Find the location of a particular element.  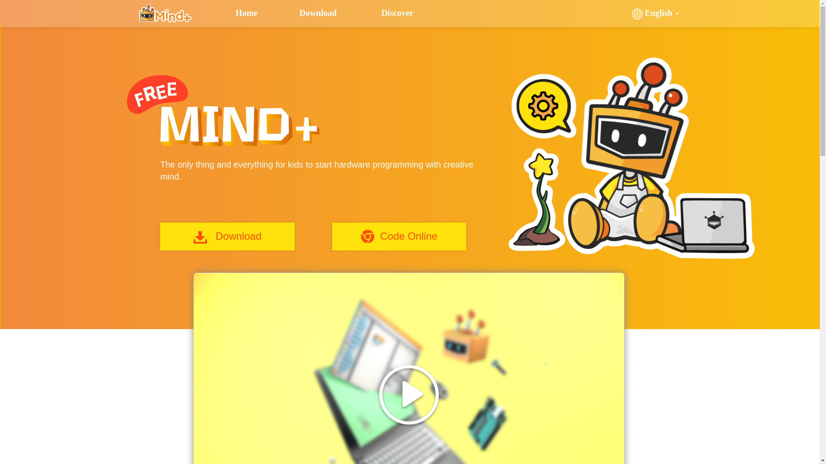

English is located at coordinates (656, 13).